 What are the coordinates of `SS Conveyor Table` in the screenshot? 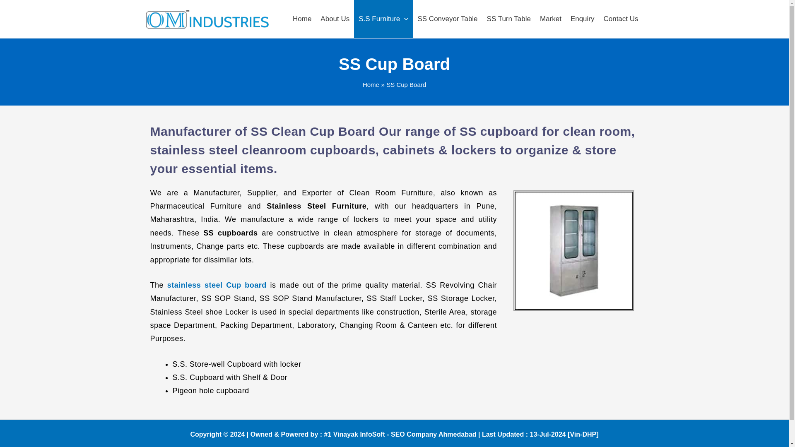 It's located at (447, 19).